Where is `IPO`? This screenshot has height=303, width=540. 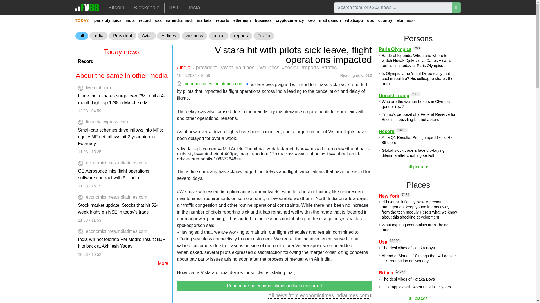 IPO is located at coordinates (174, 7).